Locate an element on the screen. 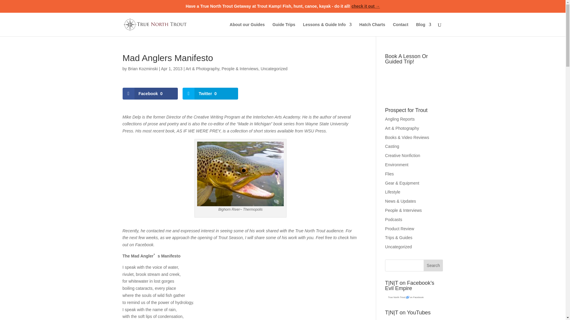  Environment is located at coordinates (397, 164).